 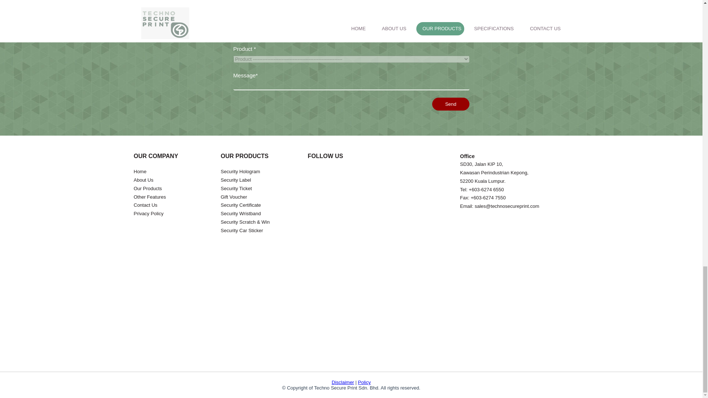 What do you see at coordinates (240, 214) in the screenshot?
I see `Security Wristband` at bounding box center [240, 214].